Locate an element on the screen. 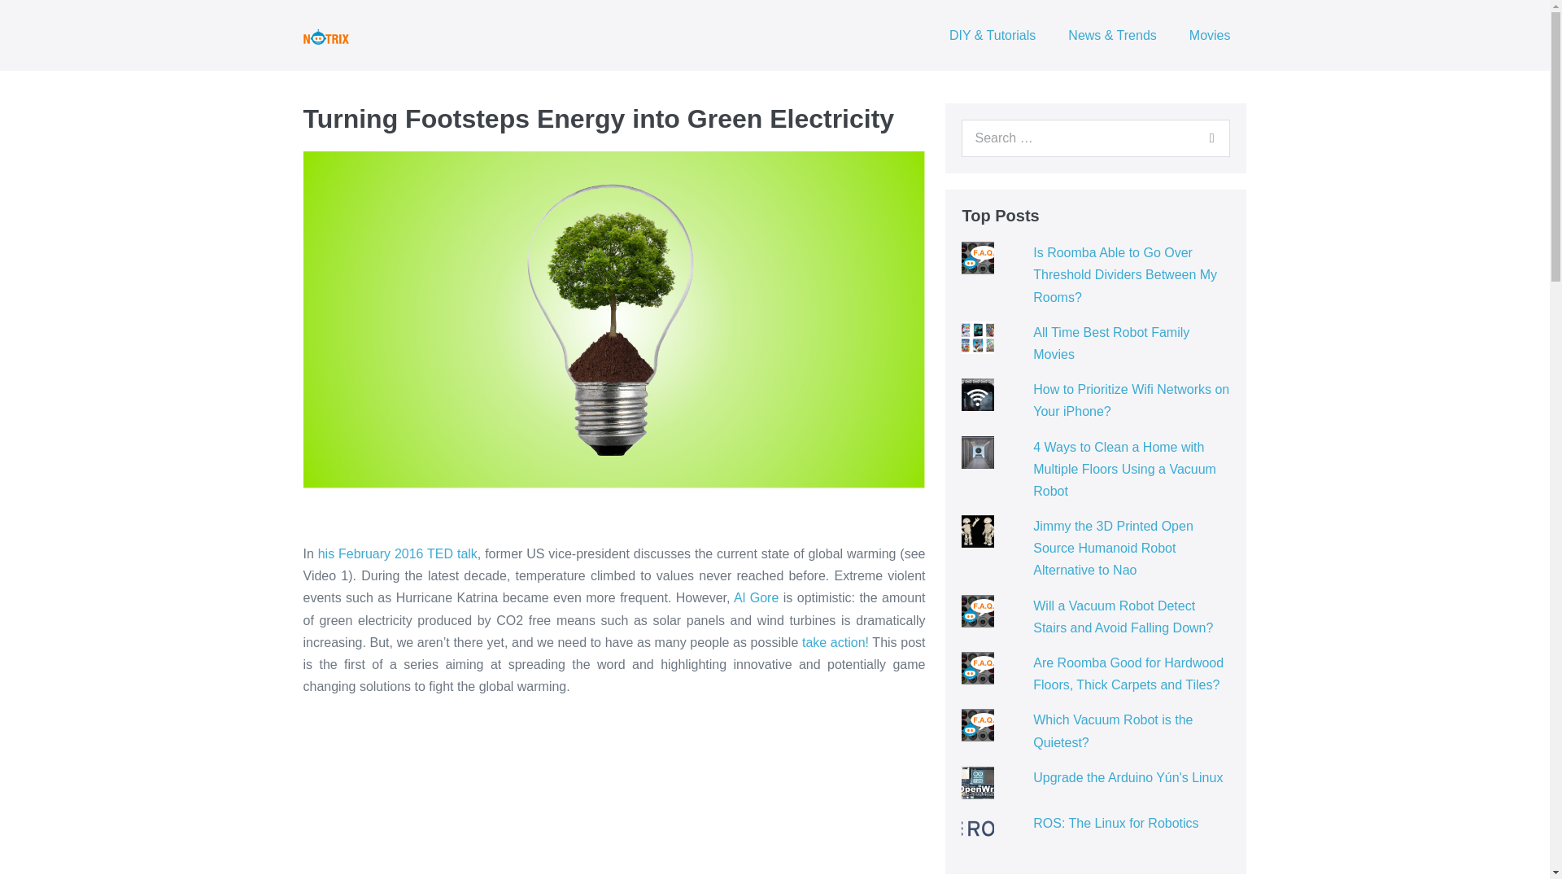 Image resolution: width=1562 pixels, height=879 pixels. All Time Best Robot Family Movies is located at coordinates (1110, 343).